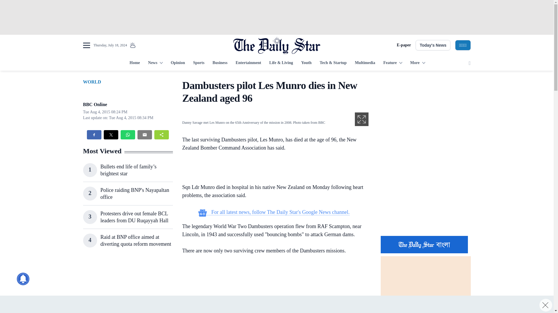  What do you see at coordinates (274, 169) in the screenshot?
I see `3rd party ad content` at bounding box center [274, 169].